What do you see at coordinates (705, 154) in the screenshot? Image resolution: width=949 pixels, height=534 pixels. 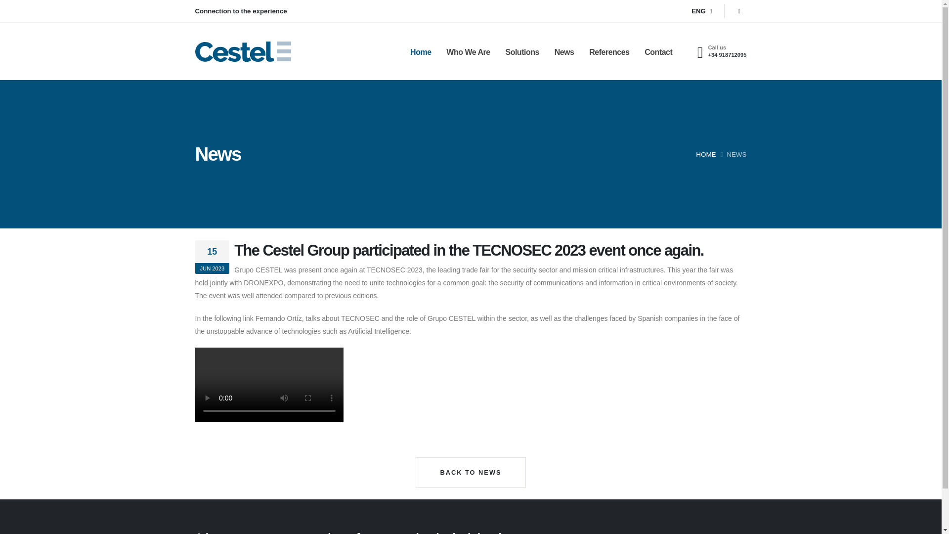 I see `HOME` at bounding box center [705, 154].